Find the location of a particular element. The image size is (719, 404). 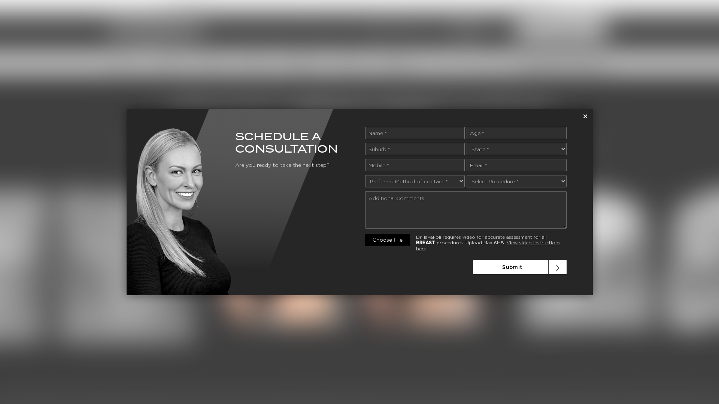

Breast is located at coordinates (169, 64).